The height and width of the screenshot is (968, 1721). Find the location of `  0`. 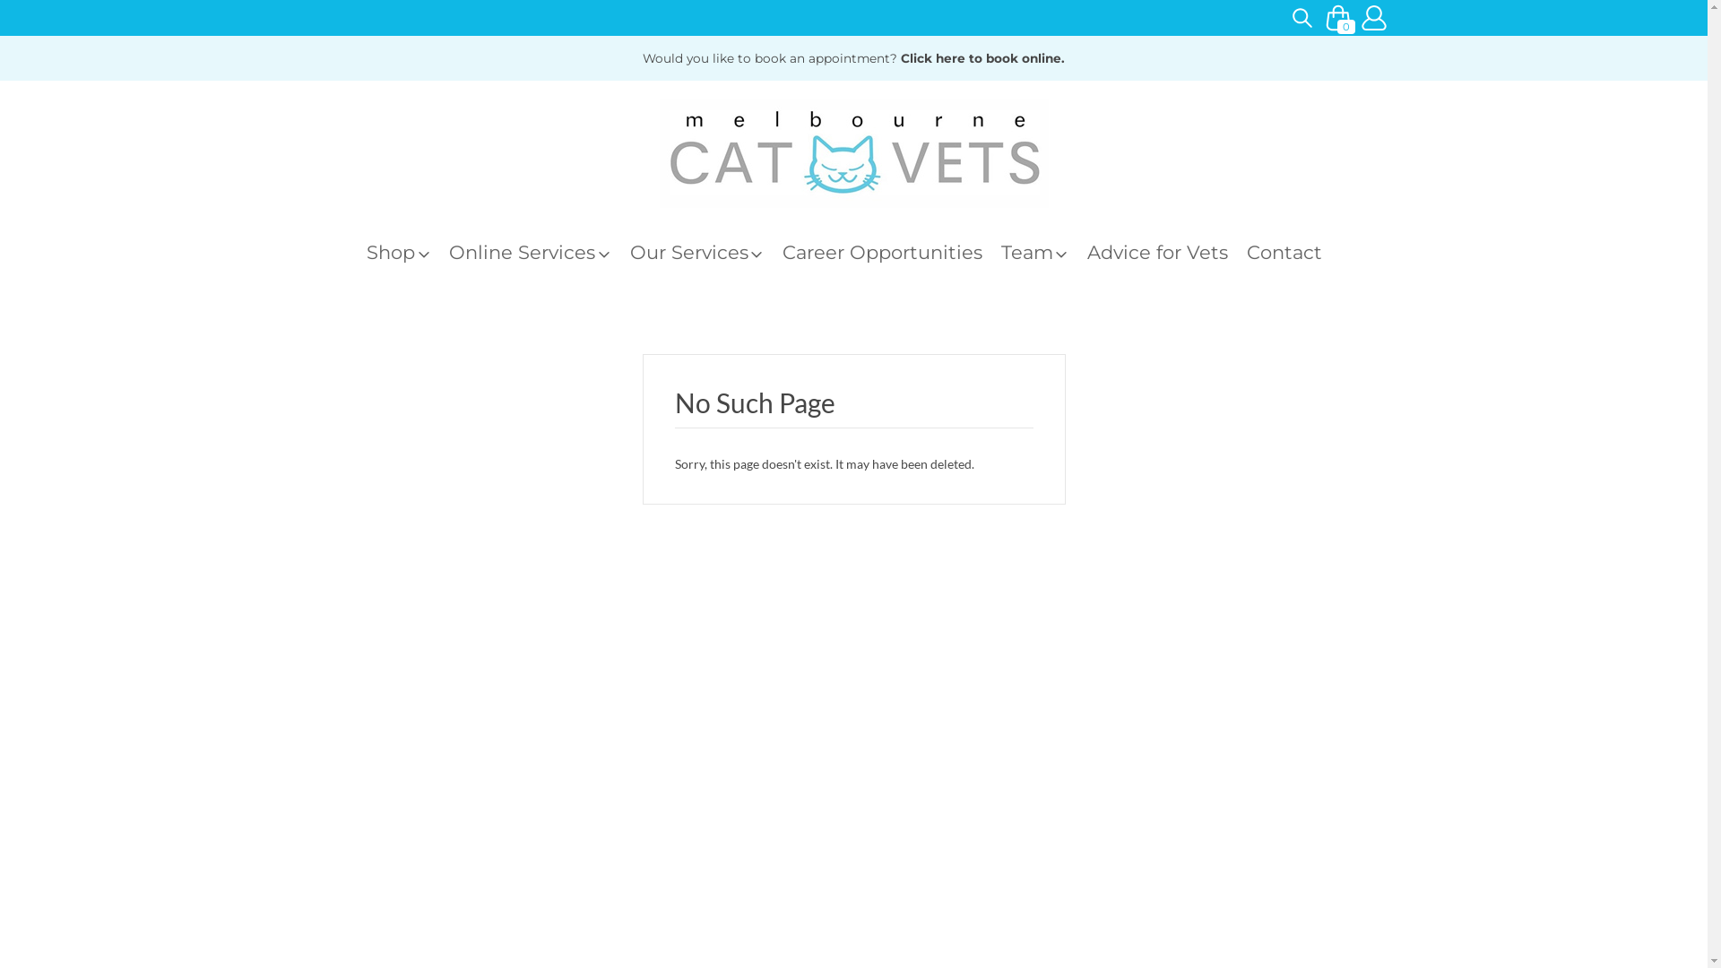

  0 is located at coordinates (1337, 7).